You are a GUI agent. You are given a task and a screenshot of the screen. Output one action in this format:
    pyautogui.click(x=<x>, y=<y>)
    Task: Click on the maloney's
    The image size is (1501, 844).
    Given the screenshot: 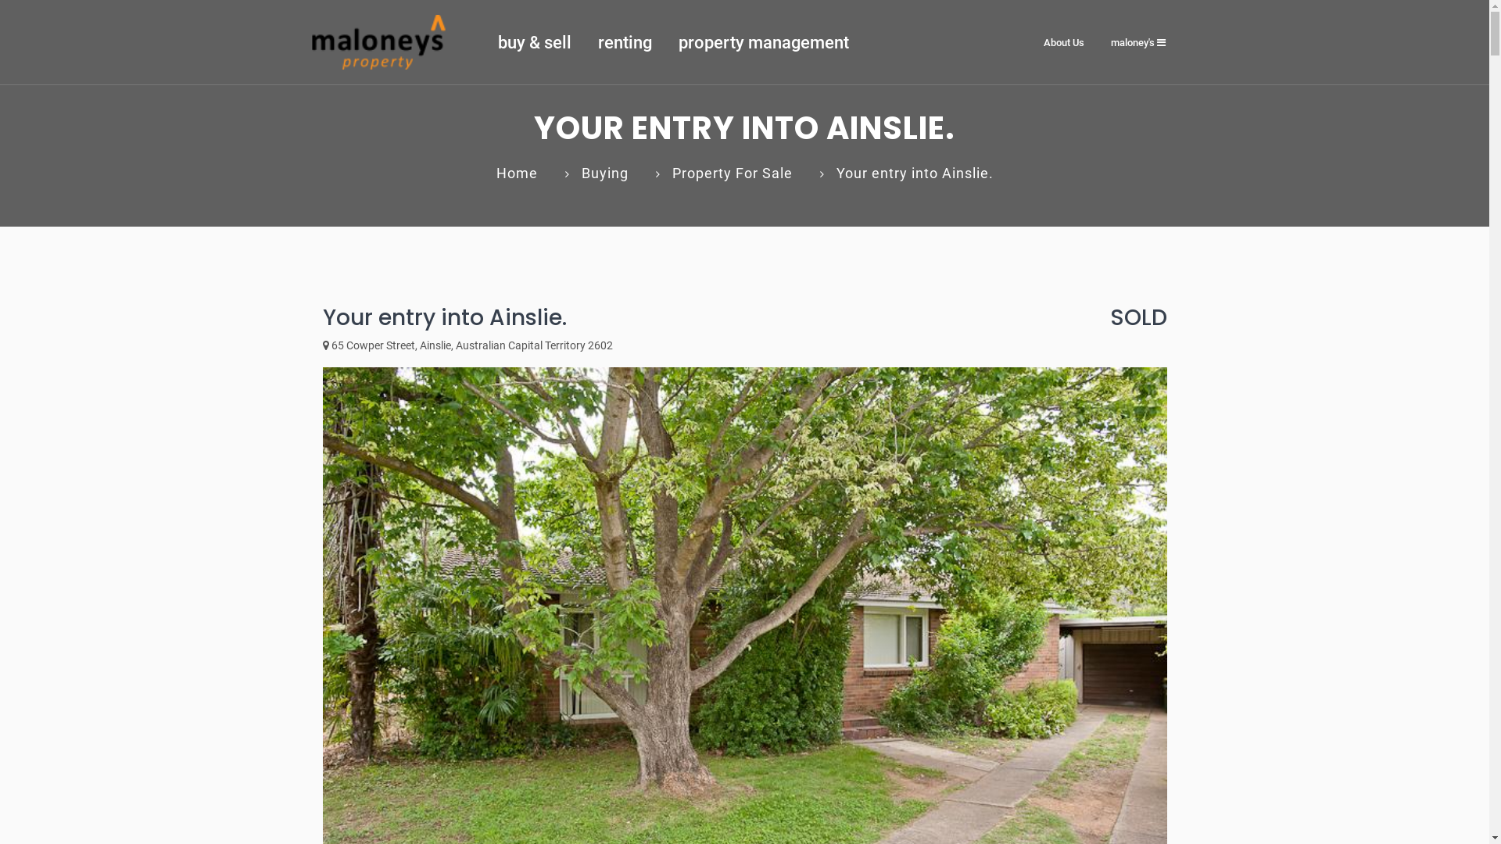 What is the action you would take?
    pyautogui.click(x=1138, y=42)
    